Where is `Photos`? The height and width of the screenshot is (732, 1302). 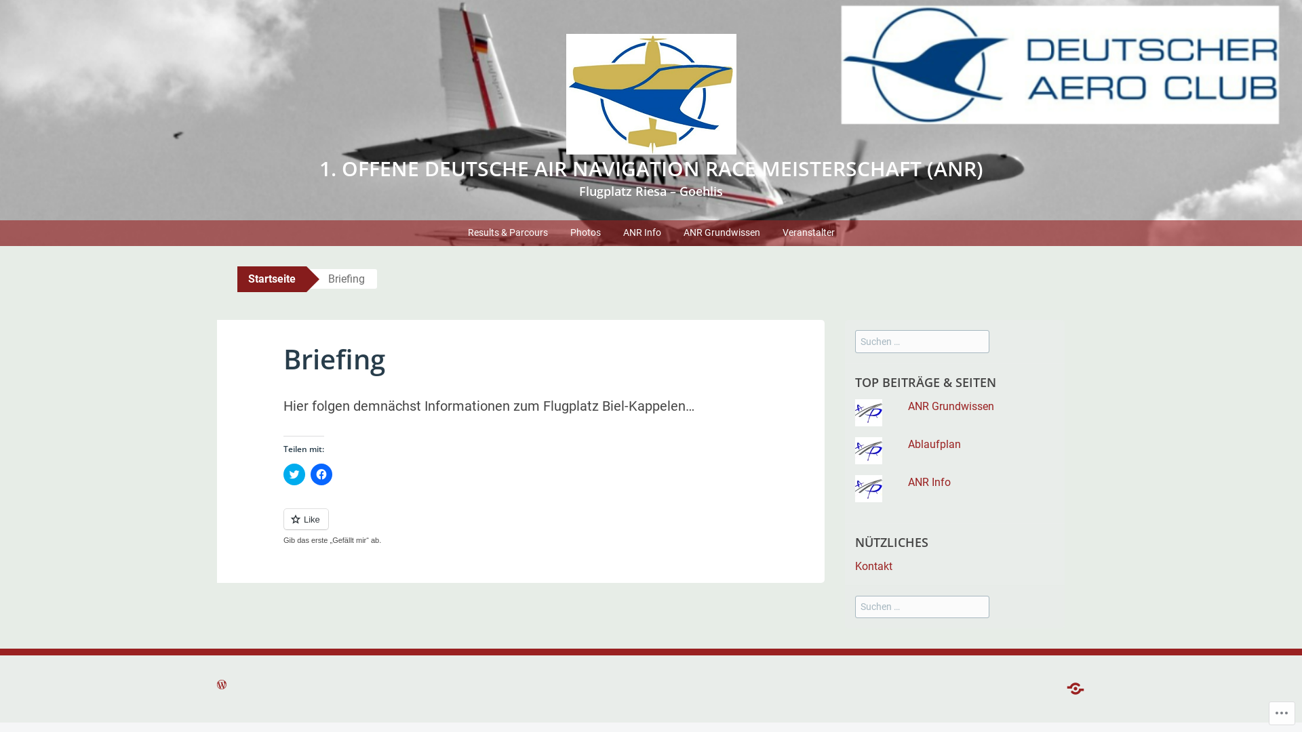 Photos is located at coordinates (586, 233).